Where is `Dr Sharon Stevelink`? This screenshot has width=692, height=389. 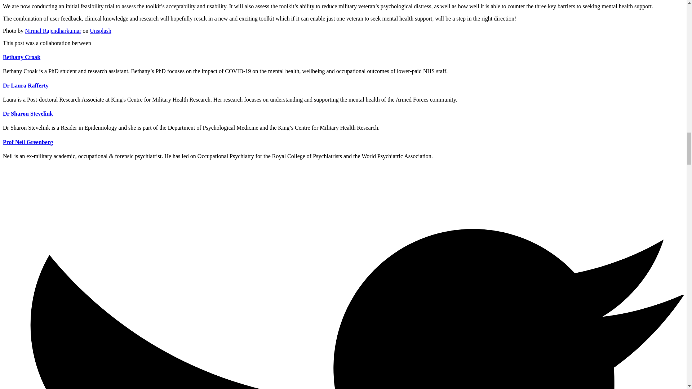 Dr Sharon Stevelink is located at coordinates (28, 113).